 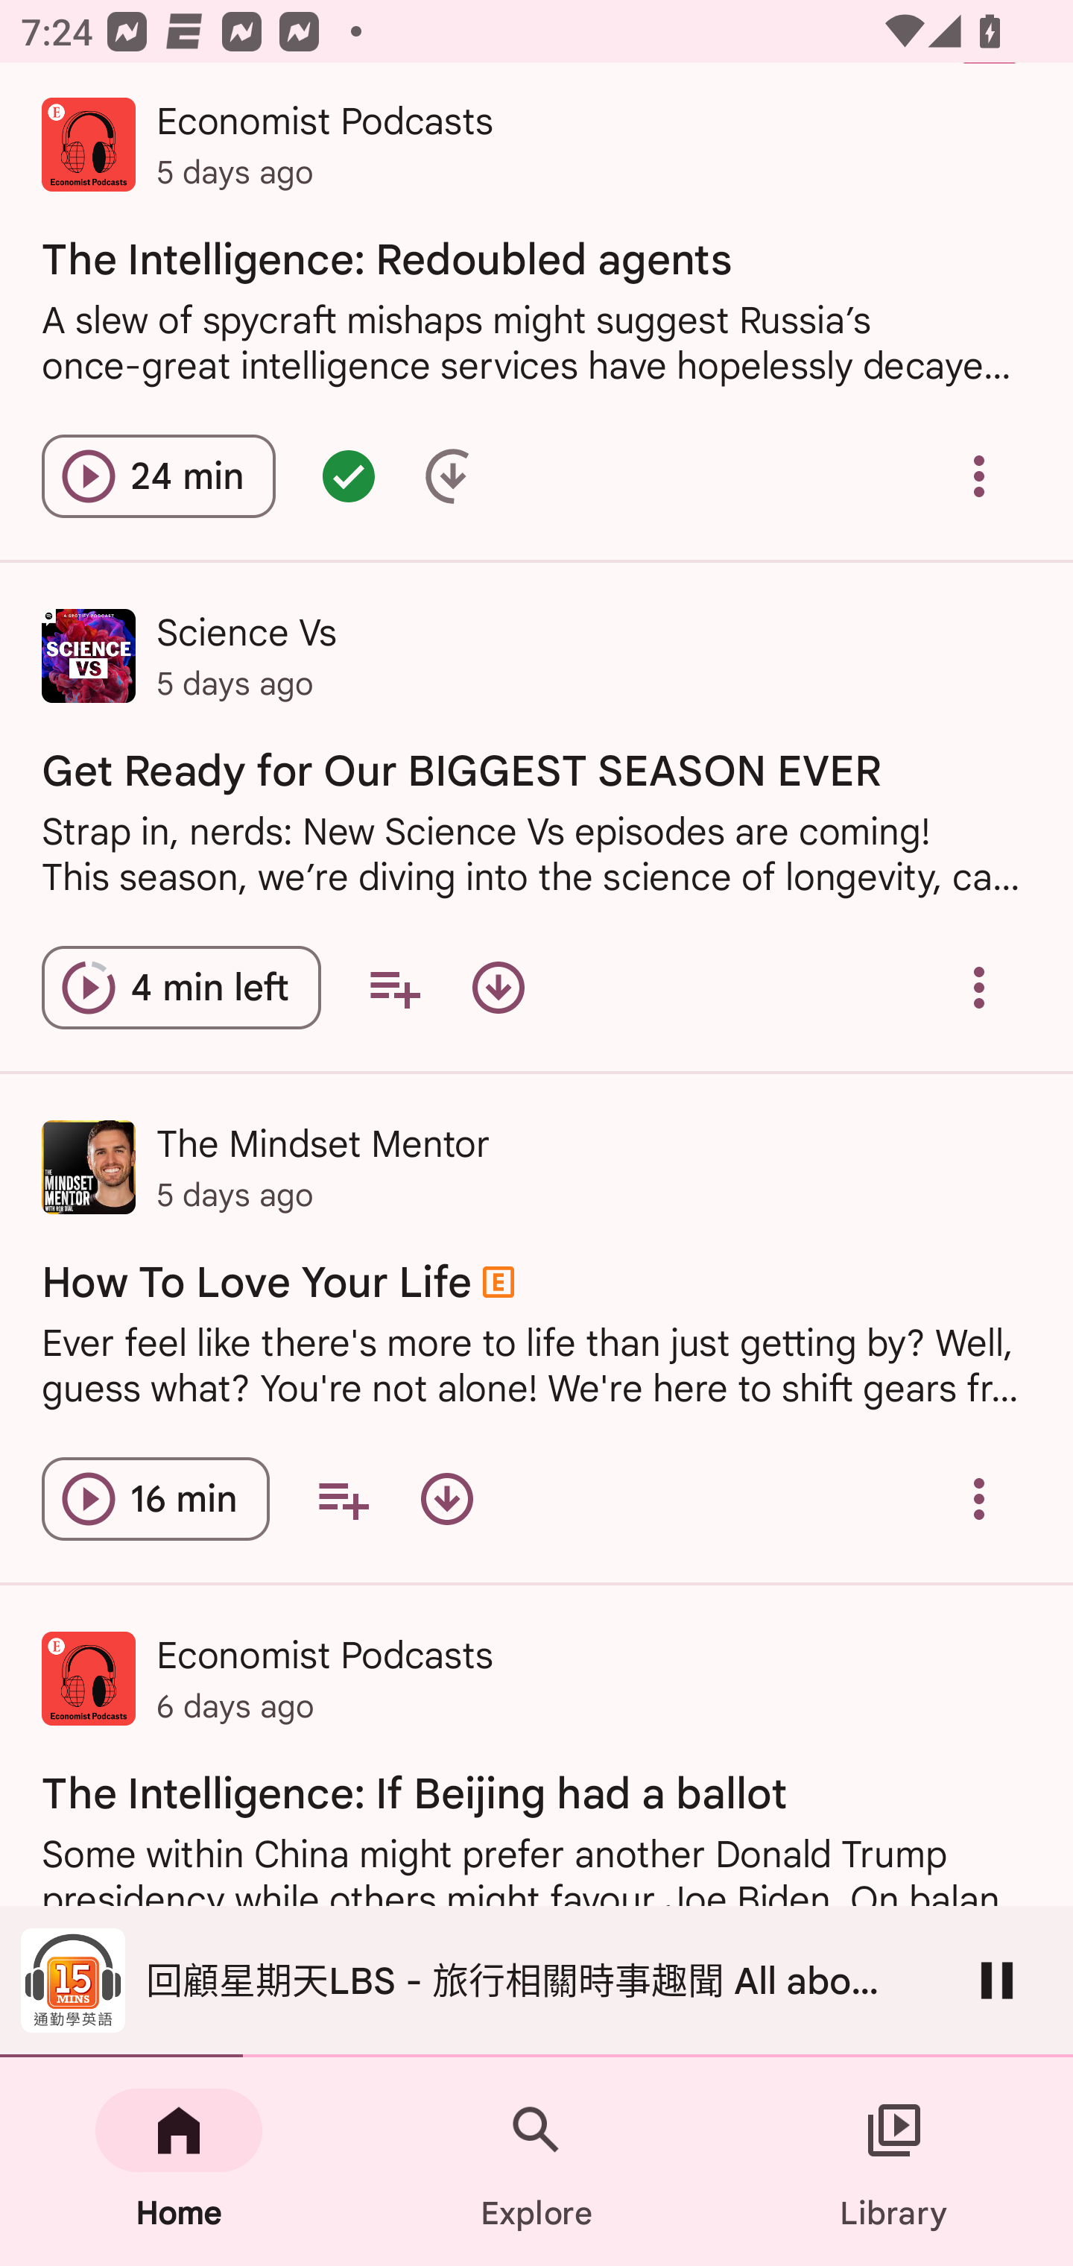 I want to click on Download episode, so click(x=446, y=1498).